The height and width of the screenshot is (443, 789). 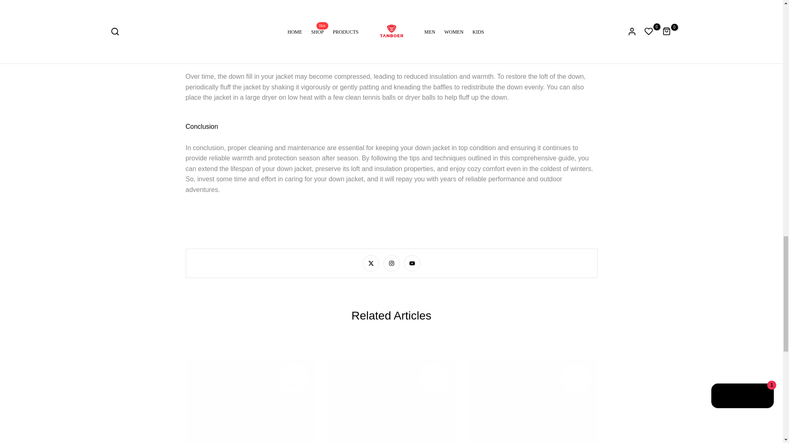 What do you see at coordinates (370, 263) in the screenshot?
I see `Follow on Twitter` at bounding box center [370, 263].